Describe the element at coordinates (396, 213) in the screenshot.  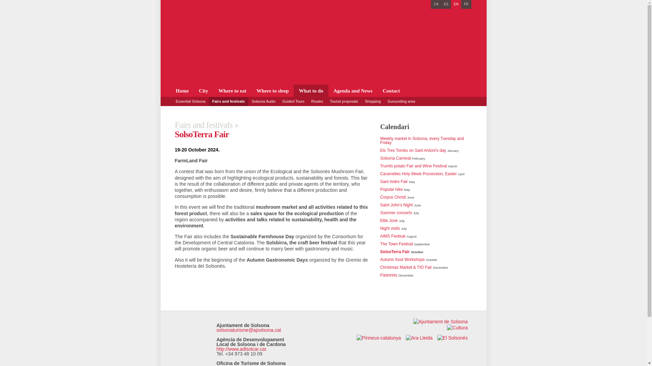
I see `Summer concerts` at that location.